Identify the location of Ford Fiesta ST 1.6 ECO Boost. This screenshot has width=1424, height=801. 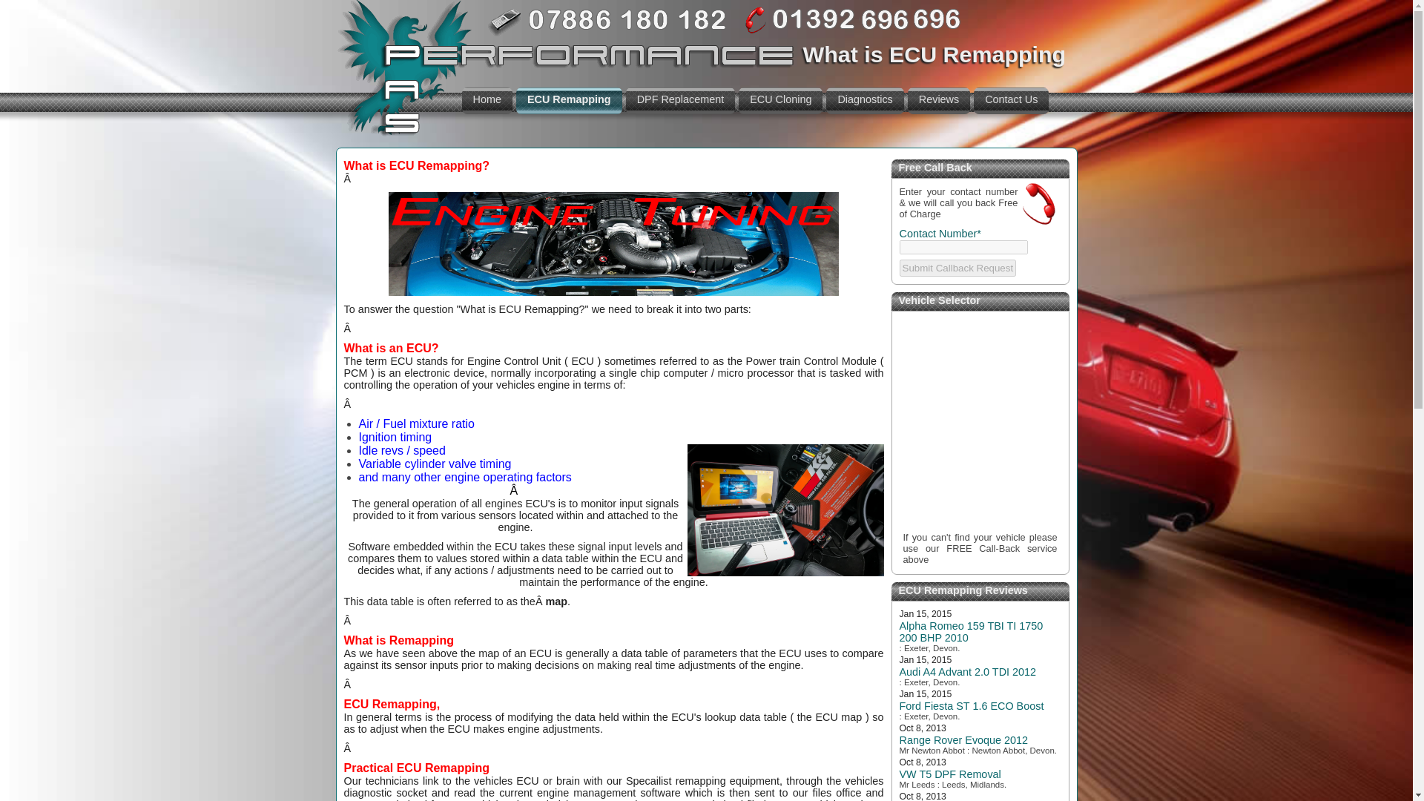
(971, 706).